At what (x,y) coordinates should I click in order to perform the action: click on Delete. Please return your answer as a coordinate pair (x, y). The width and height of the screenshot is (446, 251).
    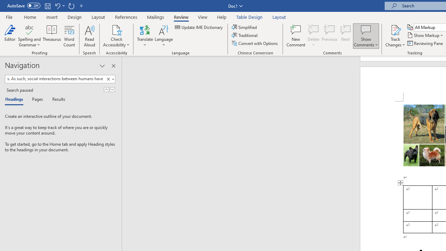
    Looking at the image, I should click on (314, 29).